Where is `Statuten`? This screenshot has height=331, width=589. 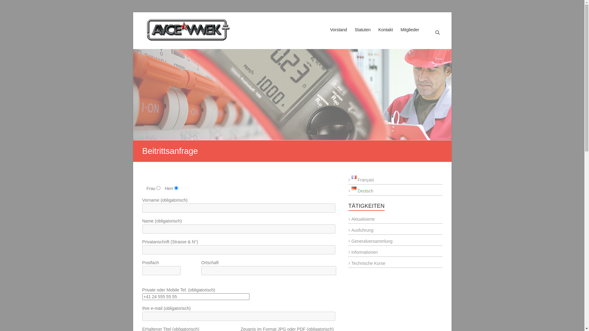
Statuten is located at coordinates (363, 36).